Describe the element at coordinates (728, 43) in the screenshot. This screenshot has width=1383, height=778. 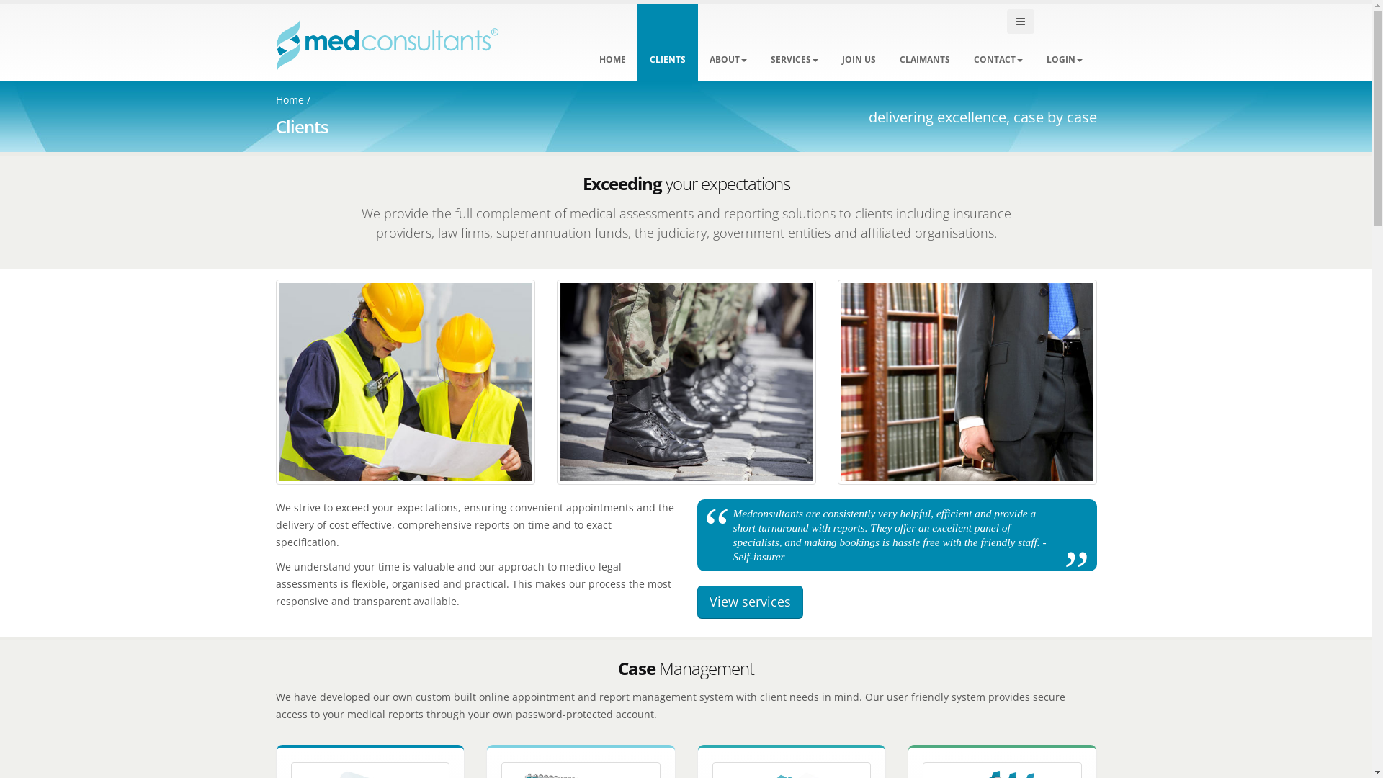
I see `ABOUT` at that location.